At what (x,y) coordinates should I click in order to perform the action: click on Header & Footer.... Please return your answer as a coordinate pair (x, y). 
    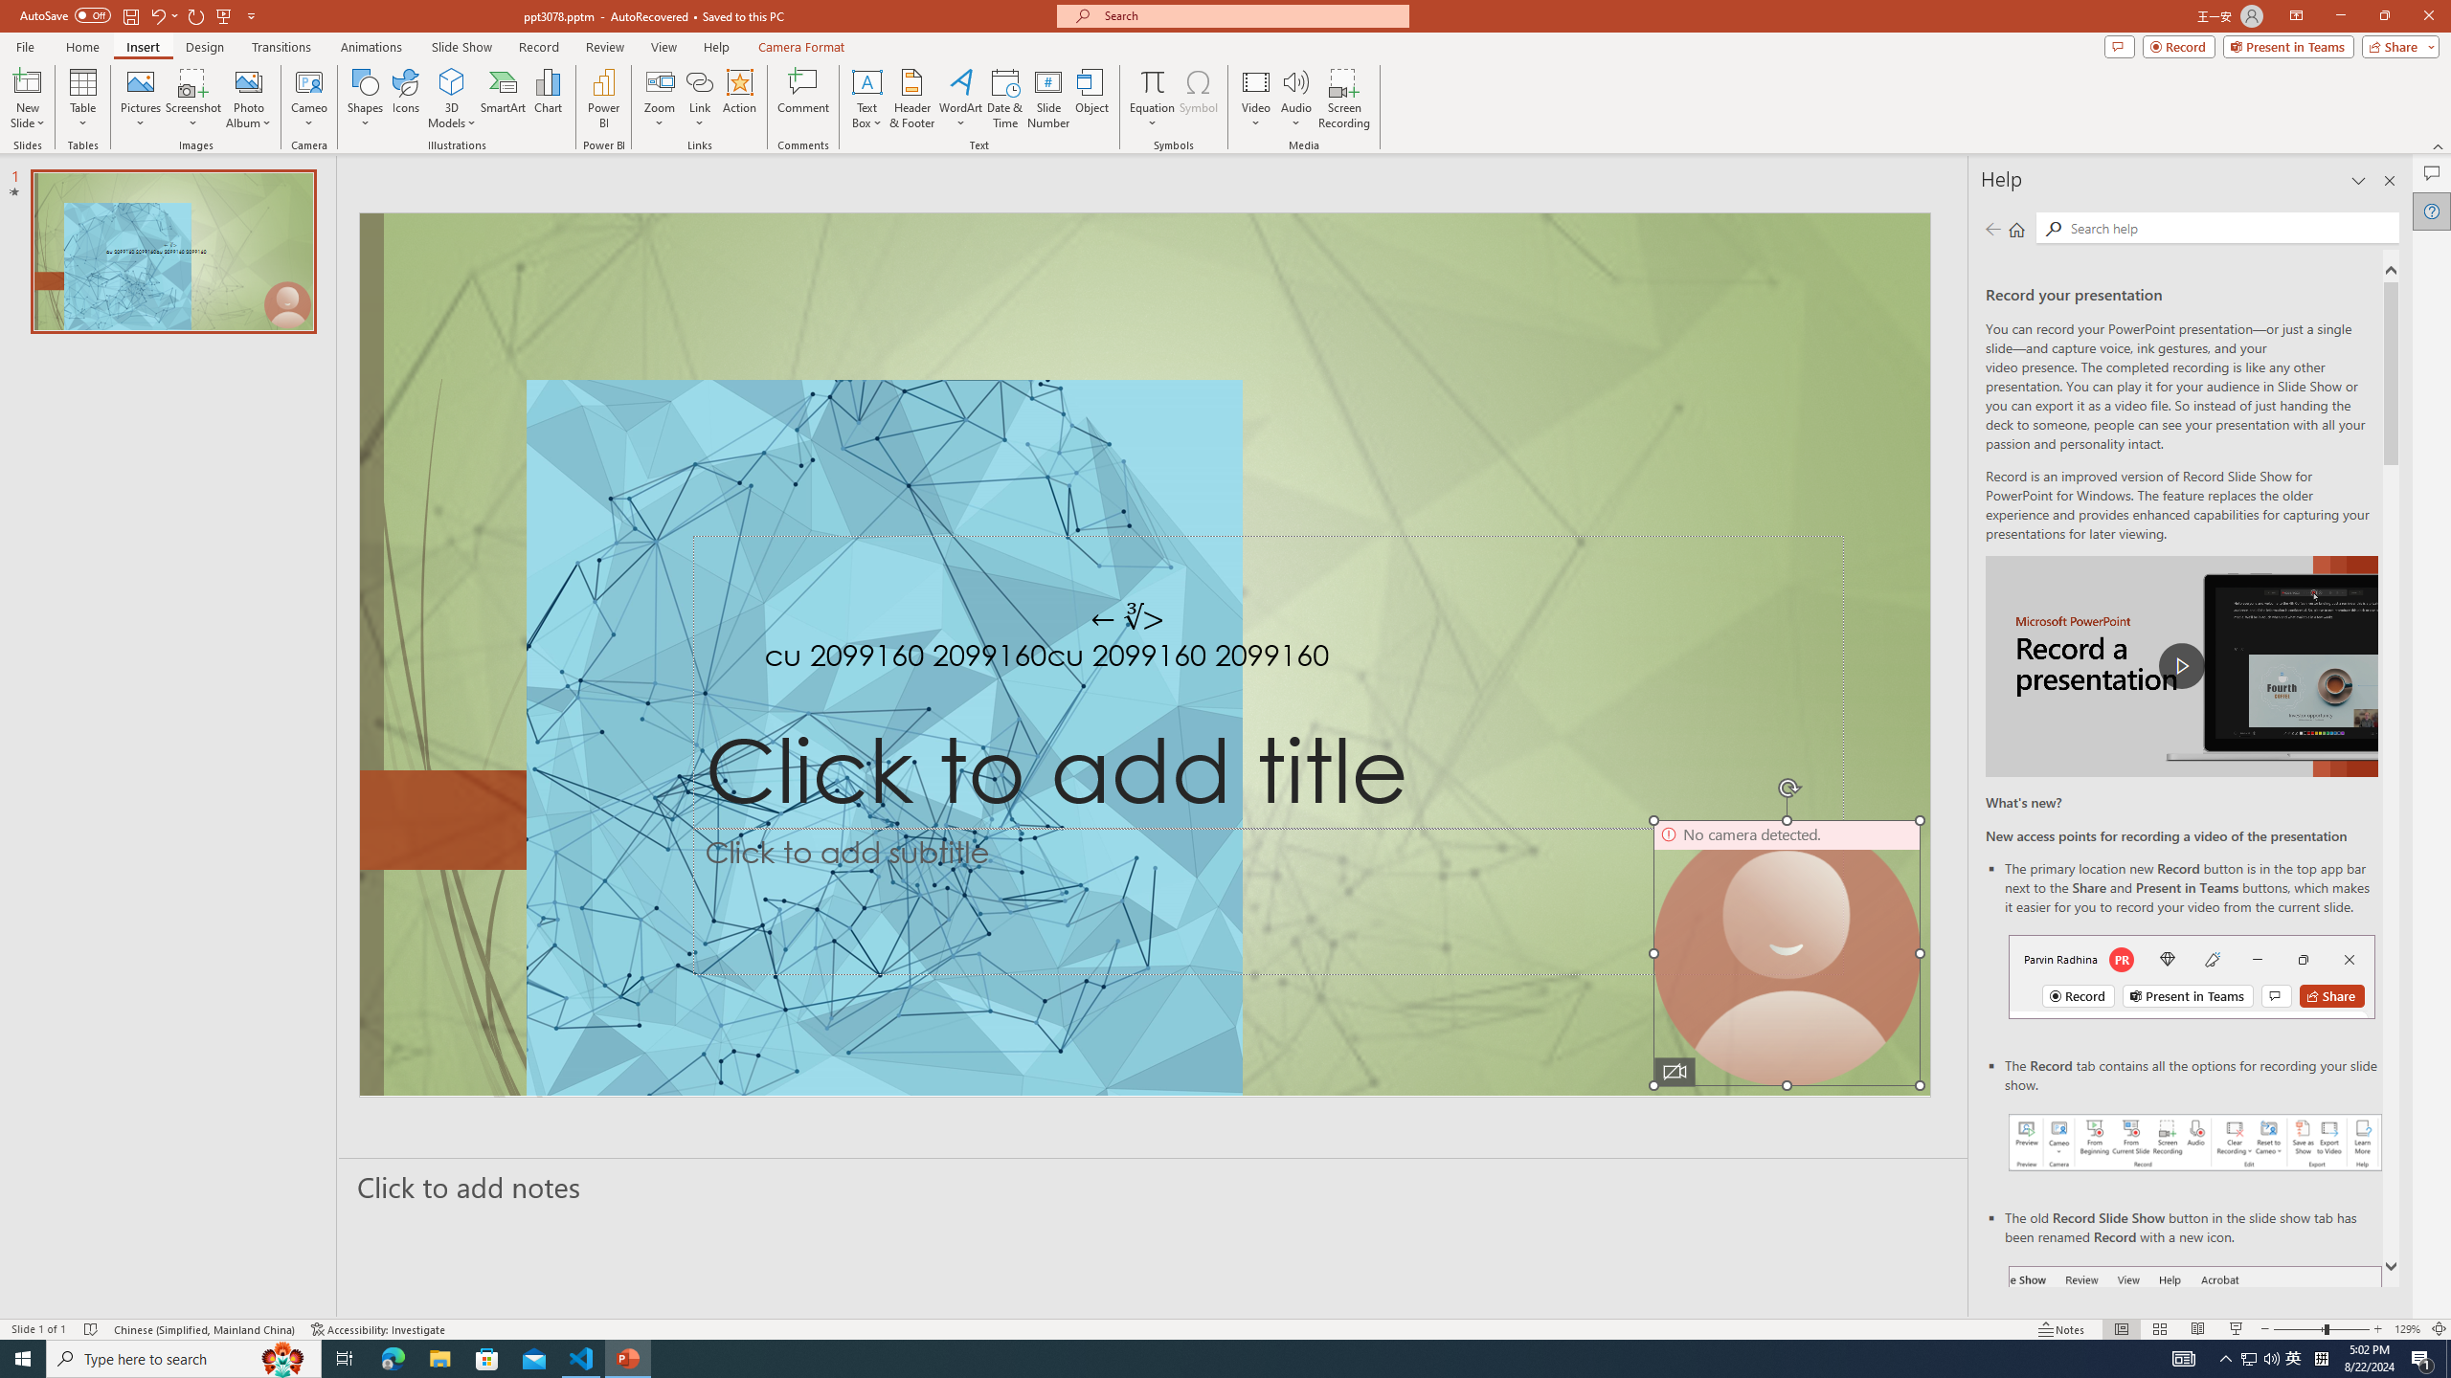
    Looking at the image, I should click on (911, 99).